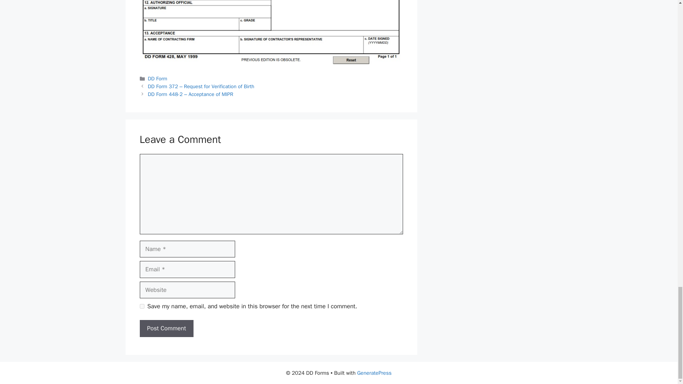  Describe the element at coordinates (142, 306) in the screenshot. I see `yes` at that location.